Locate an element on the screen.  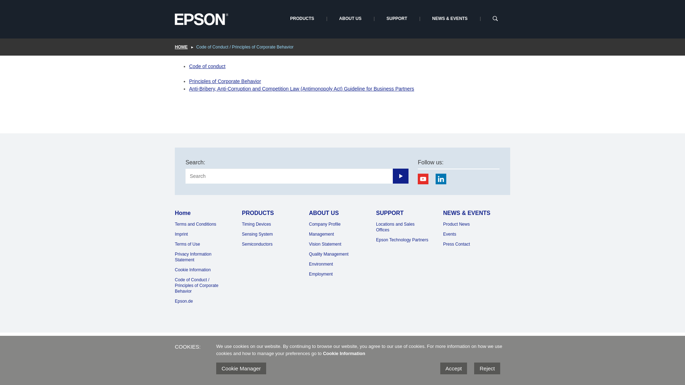
Code of conduct is located at coordinates (207, 66).